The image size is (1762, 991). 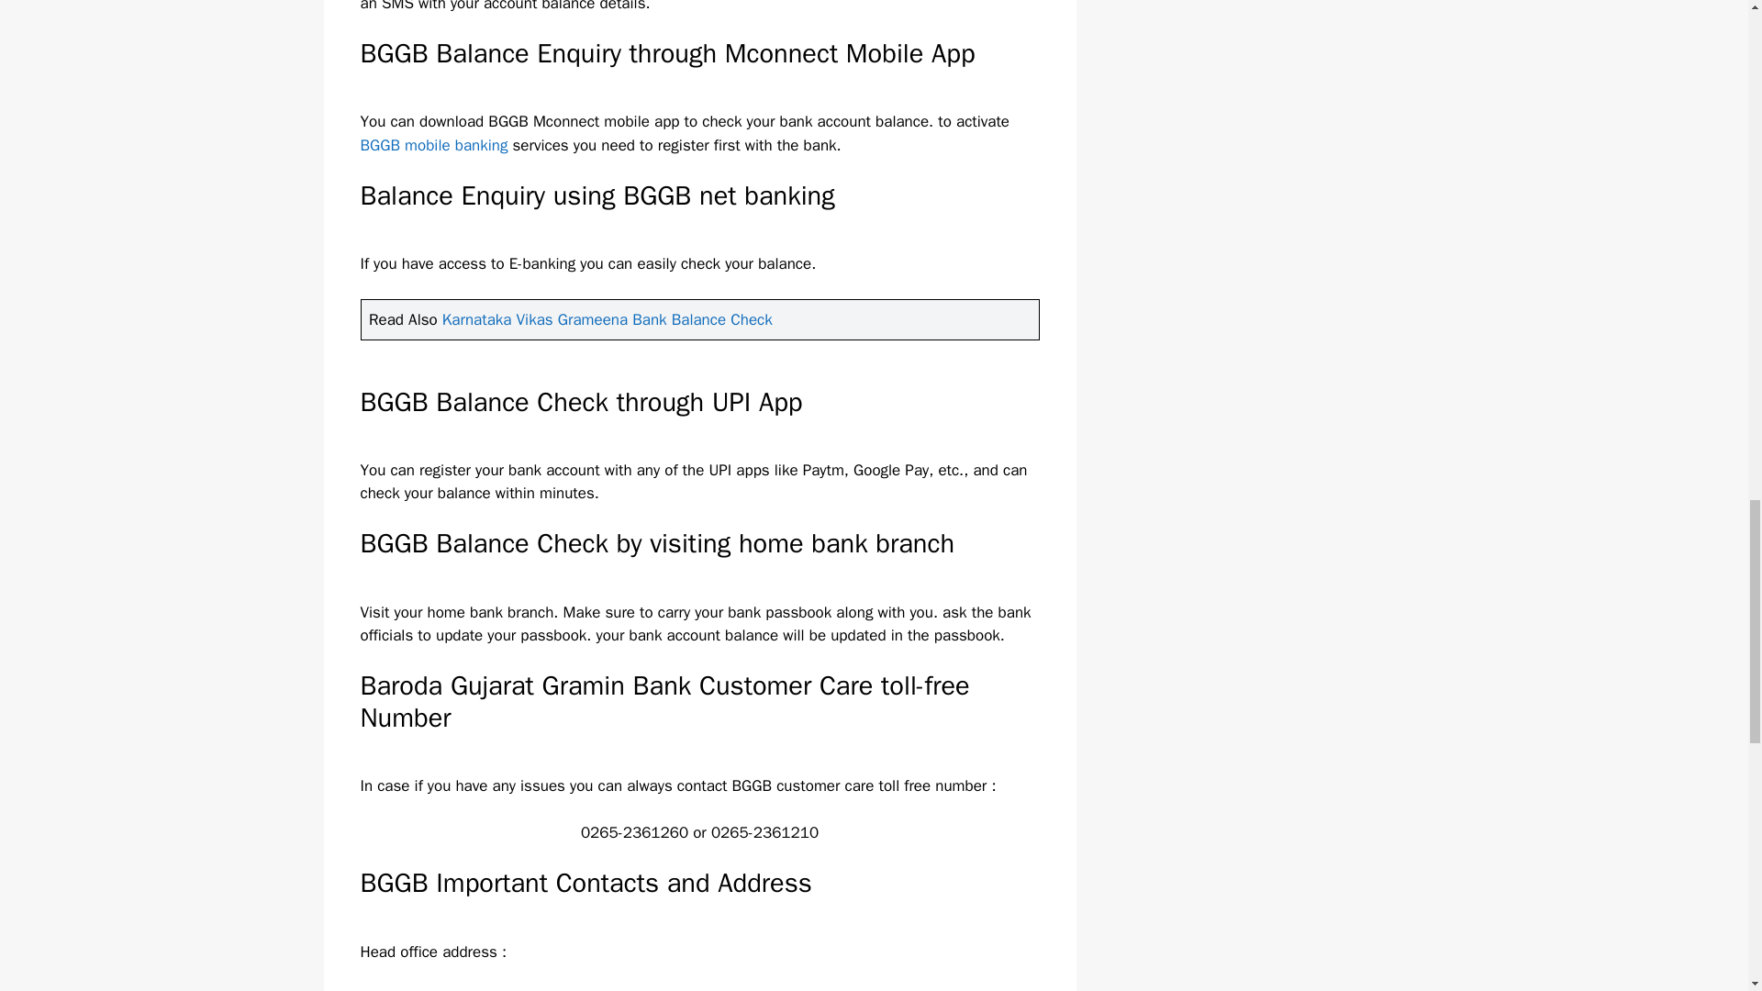 I want to click on BGGB mobile banking, so click(x=433, y=145).